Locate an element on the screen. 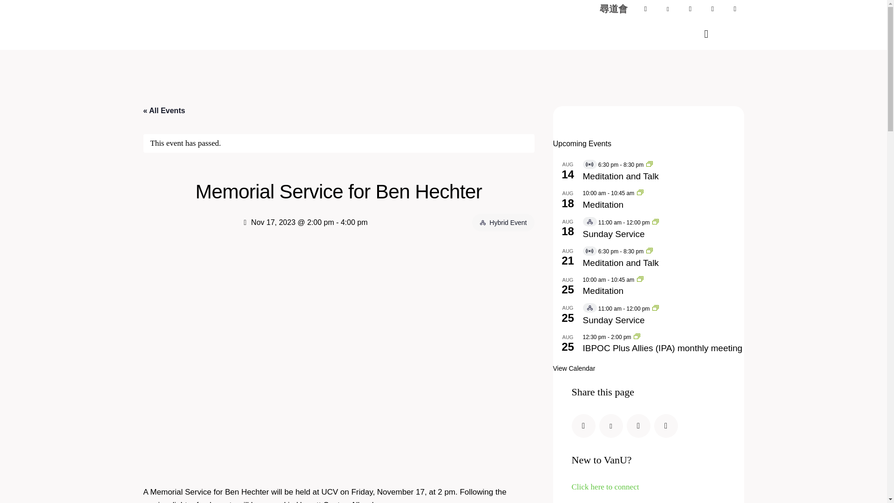 This screenshot has width=894, height=503. Meditation is located at coordinates (663, 205).